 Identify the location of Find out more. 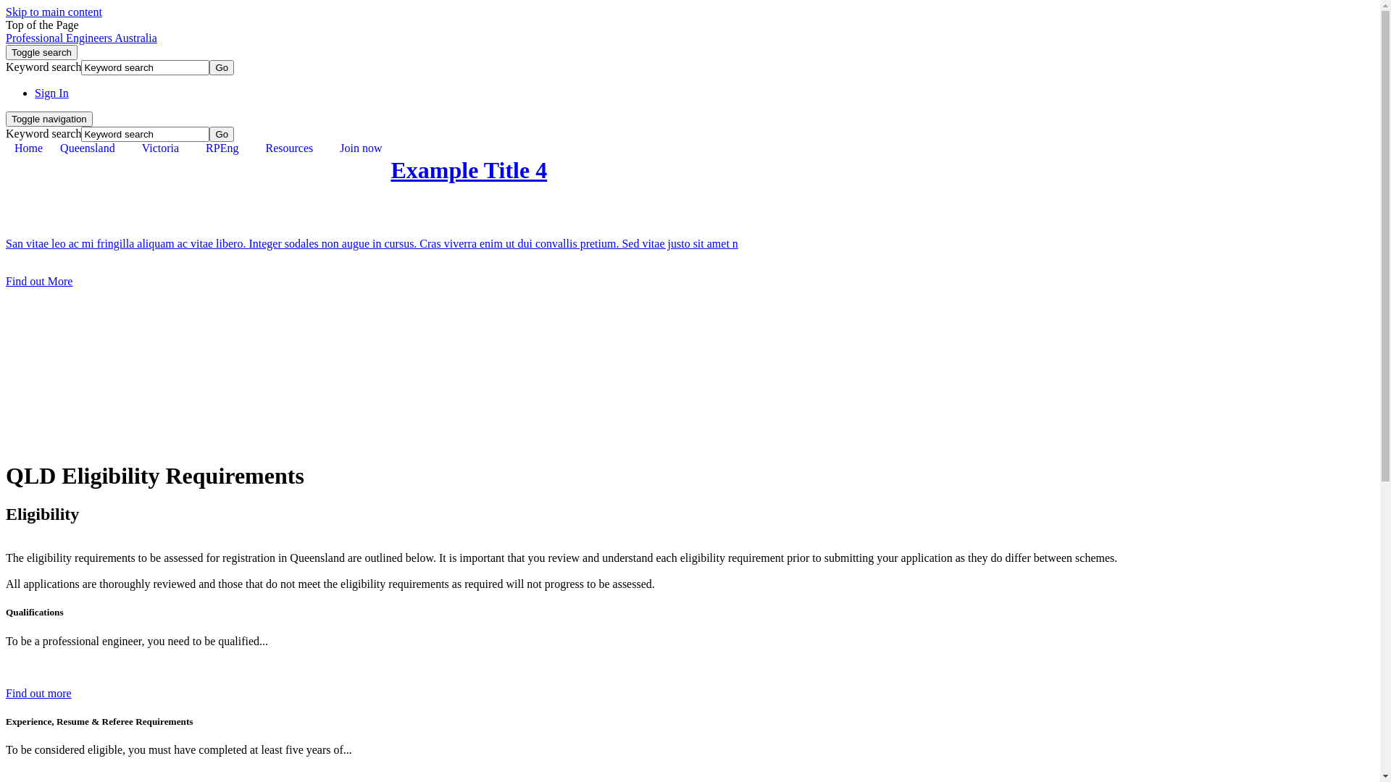
(39, 694).